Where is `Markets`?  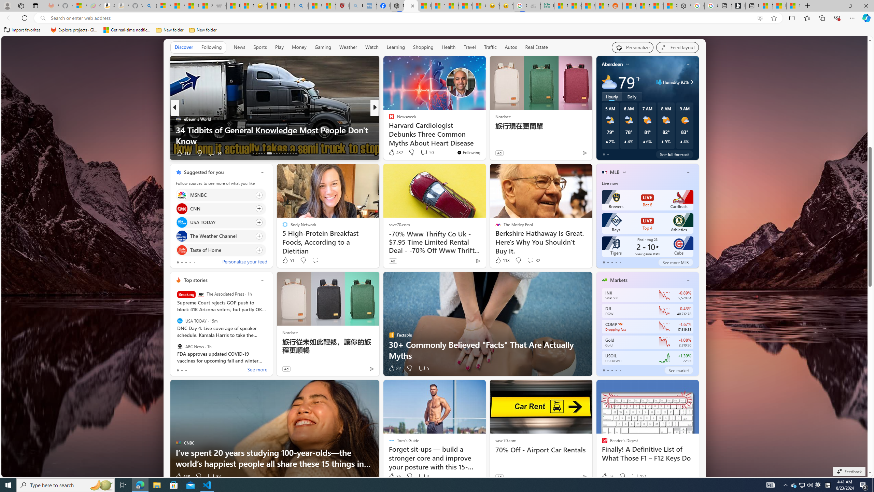
Markets is located at coordinates (619, 280).